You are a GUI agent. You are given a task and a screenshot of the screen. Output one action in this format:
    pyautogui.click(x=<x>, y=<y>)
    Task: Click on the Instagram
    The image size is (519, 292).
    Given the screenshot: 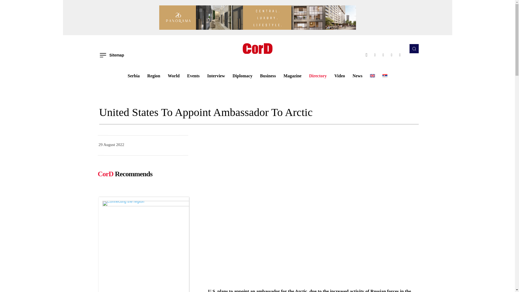 What is the action you would take?
    pyautogui.click(x=375, y=55)
    